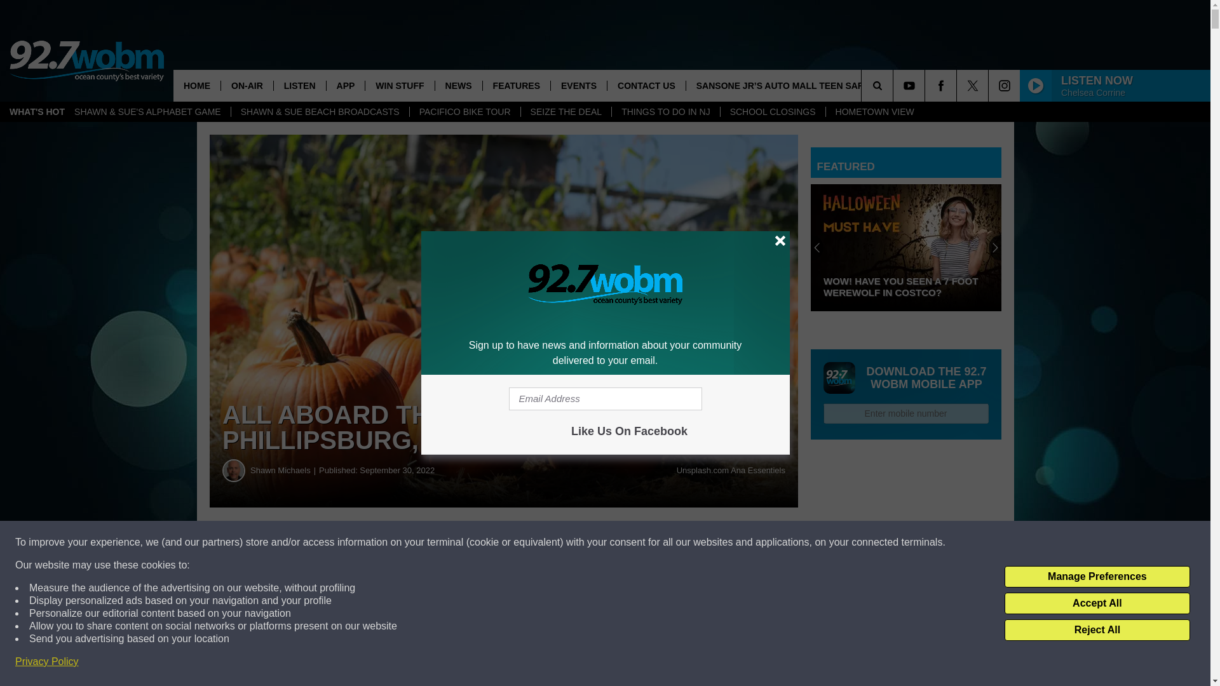 The height and width of the screenshot is (686, 1220). Describe the element at coordinates (566, 112) in the screenshot. I see `SEIZE THE DEAL` at that location.